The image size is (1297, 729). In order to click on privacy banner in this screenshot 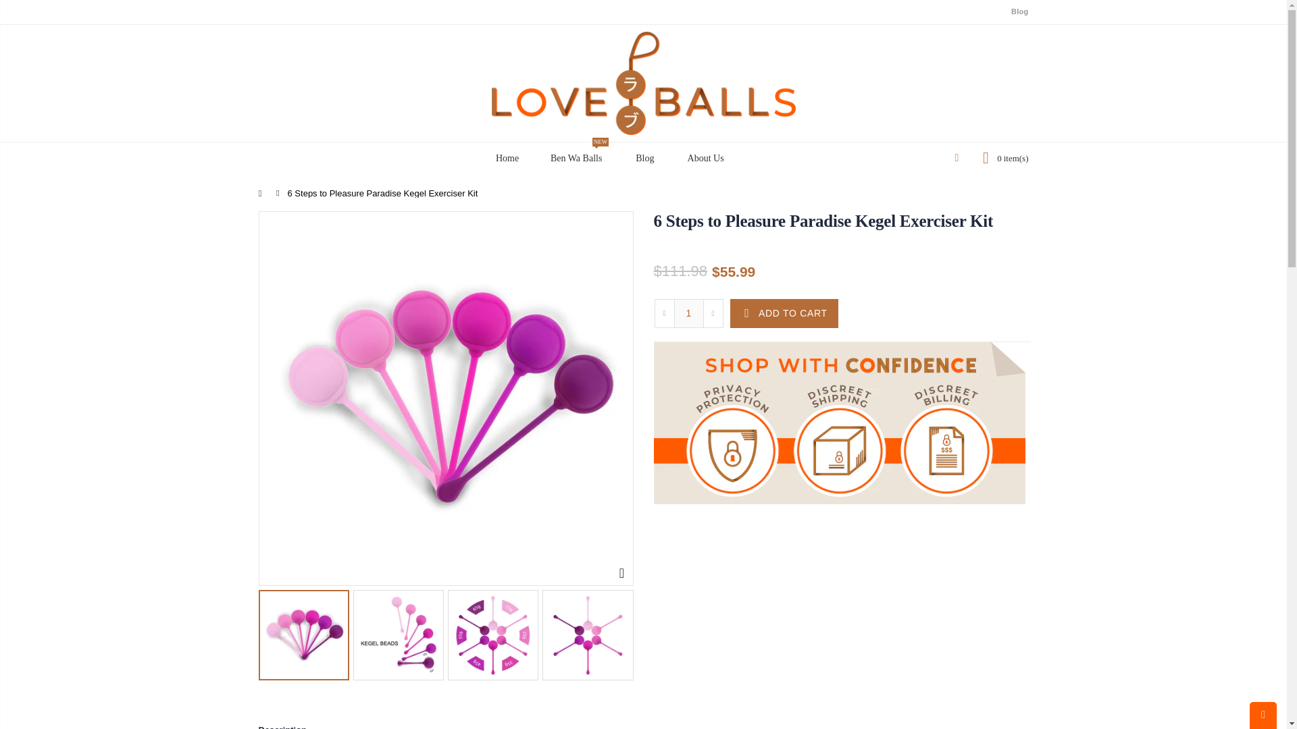, I will do `click(839, 423)`.